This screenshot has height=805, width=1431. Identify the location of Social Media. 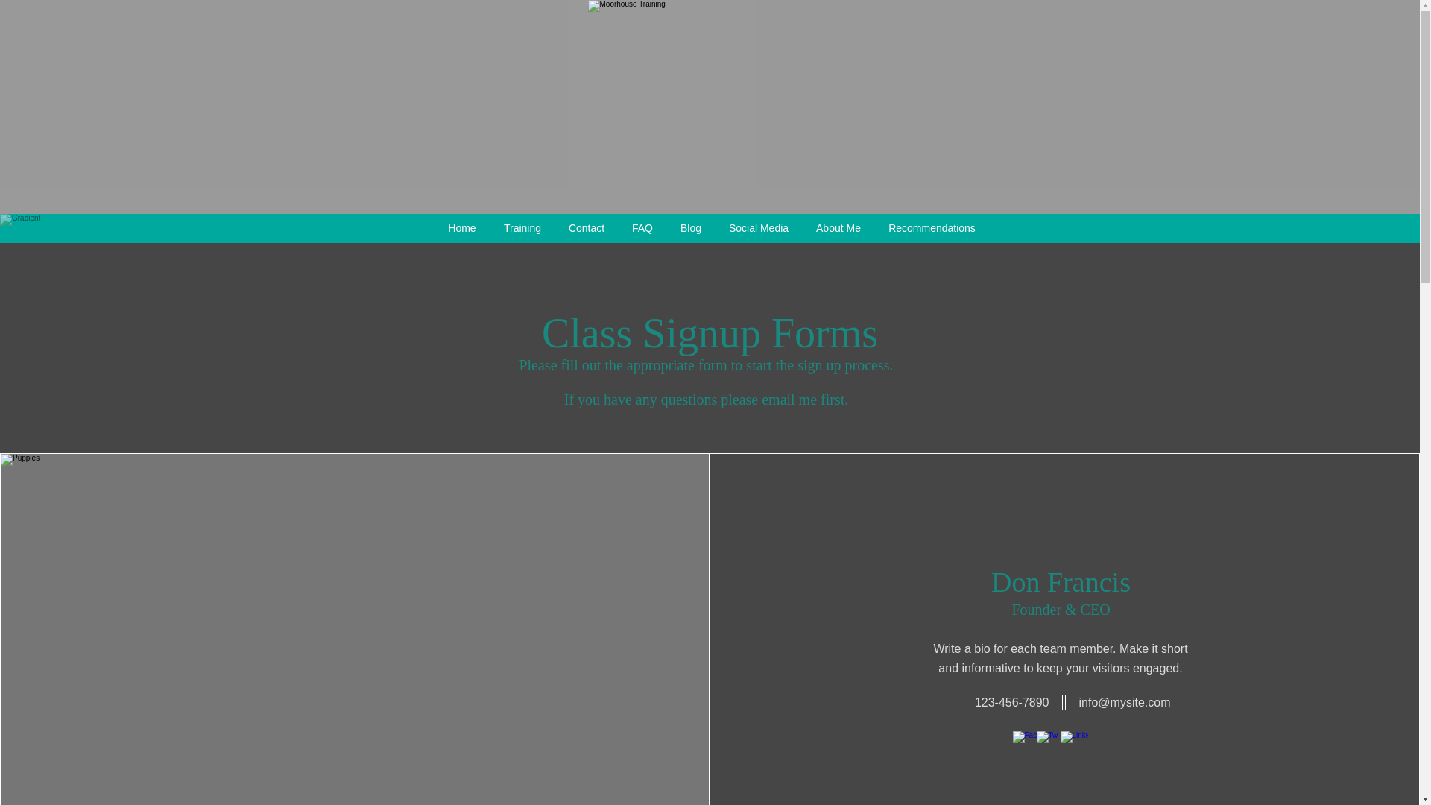
(759, 228).